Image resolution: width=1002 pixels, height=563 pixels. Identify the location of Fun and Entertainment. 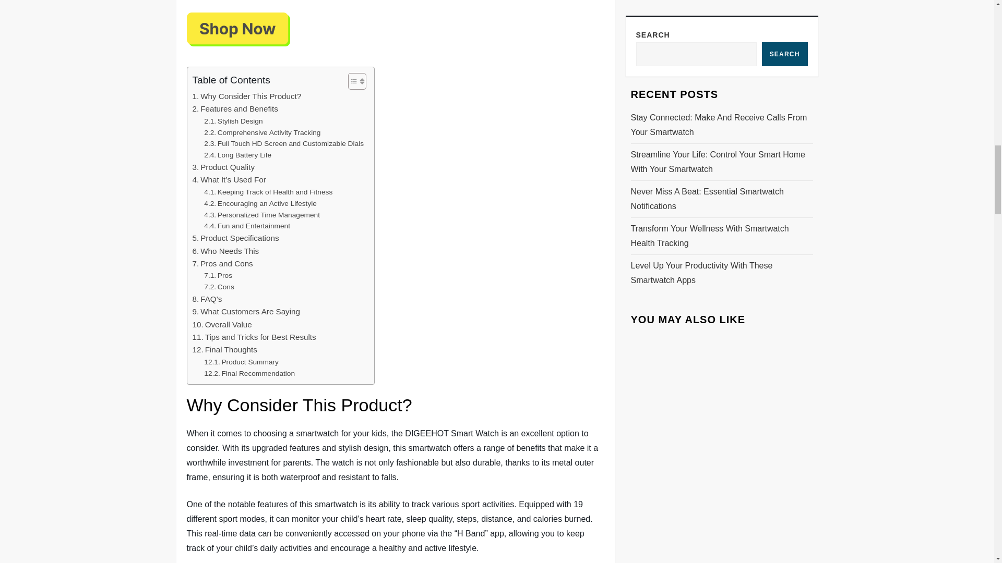
(247, 226).